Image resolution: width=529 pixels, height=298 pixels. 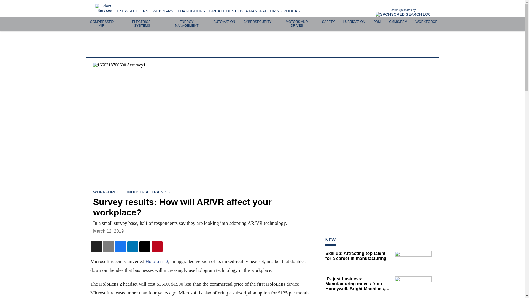 What do you see at coordinates (163, 11) in the screenshot?
I see `WEBINARS` at bounding box center [163, 11].